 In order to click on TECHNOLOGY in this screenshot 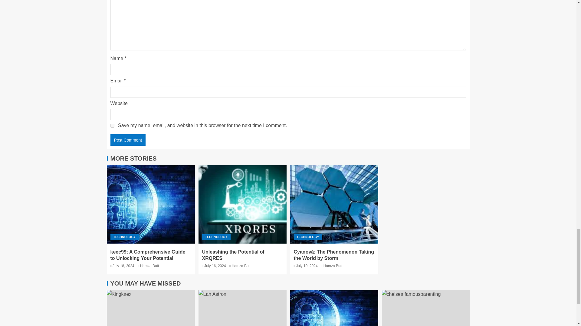, I will do `click(216, 237)`.